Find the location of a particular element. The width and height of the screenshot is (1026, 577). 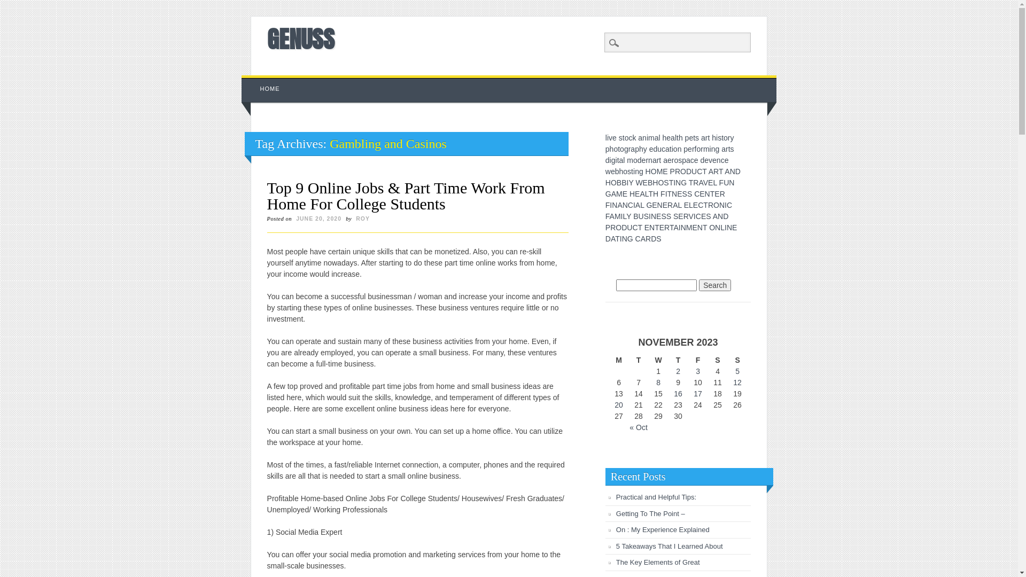

R is located at coordinates (711, 205).